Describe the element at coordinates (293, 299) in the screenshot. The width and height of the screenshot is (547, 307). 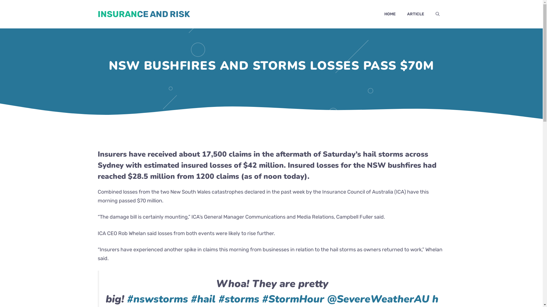
I see `#StormHour` at that location.